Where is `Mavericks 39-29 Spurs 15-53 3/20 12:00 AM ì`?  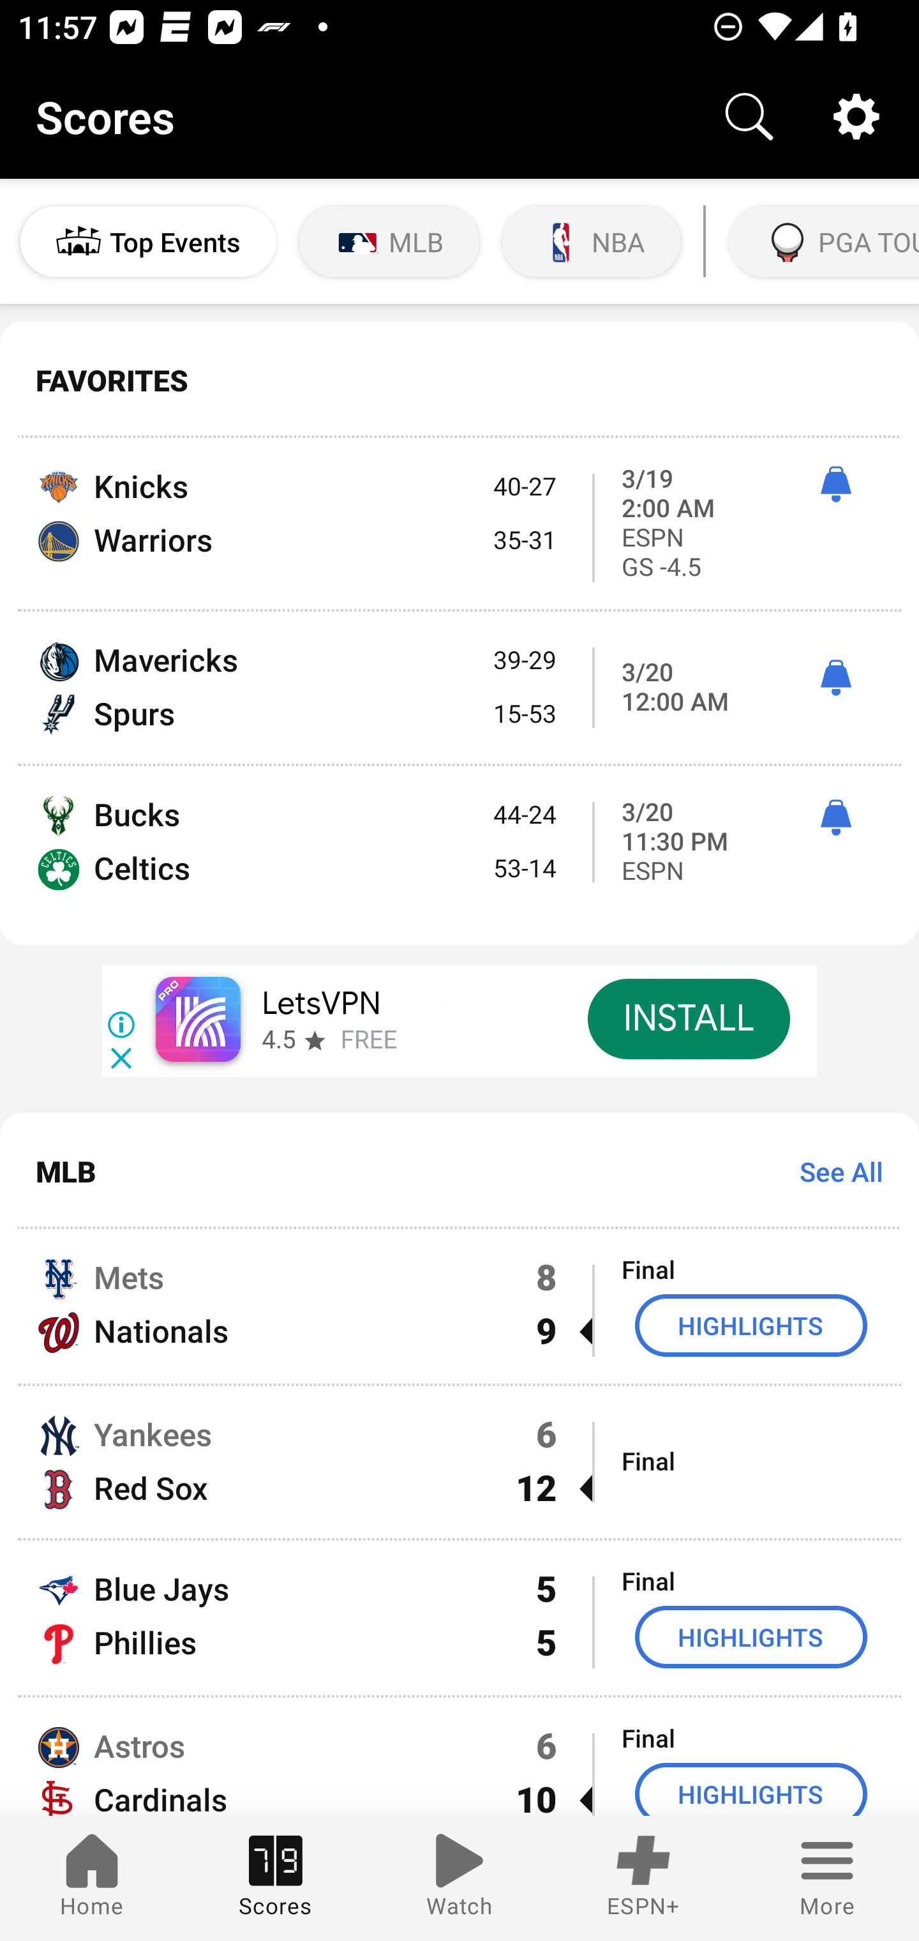 Mavericks 39-29 Spurs 15-53 3/20 12:00 AM ì is located at coordinates (459, 687).